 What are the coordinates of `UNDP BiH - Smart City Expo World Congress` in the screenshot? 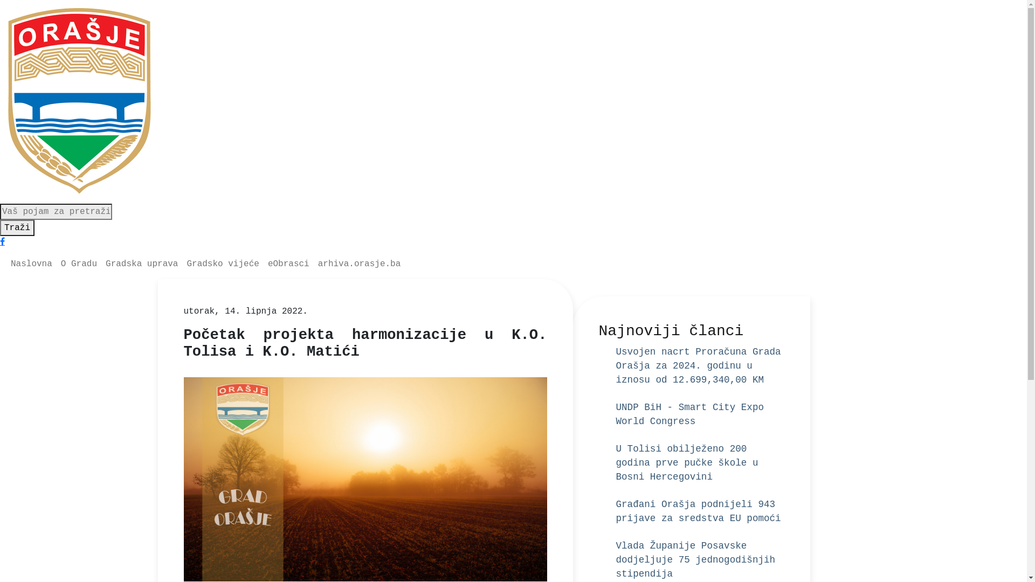 It's located at (690, 414).